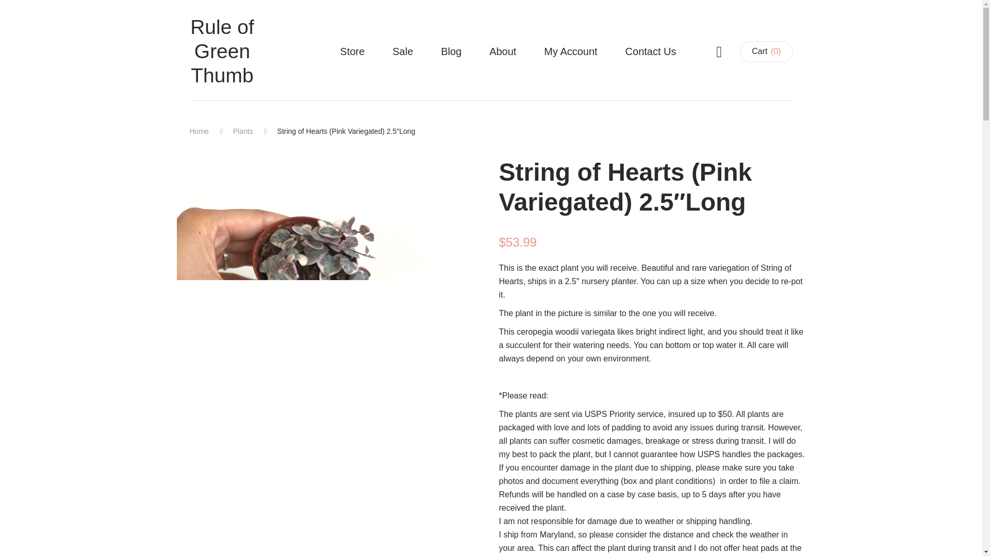 Image resolution: width=990 pixels, height=556 pixels. I want to click on Rule of Green Thumb, so click(223, 51).